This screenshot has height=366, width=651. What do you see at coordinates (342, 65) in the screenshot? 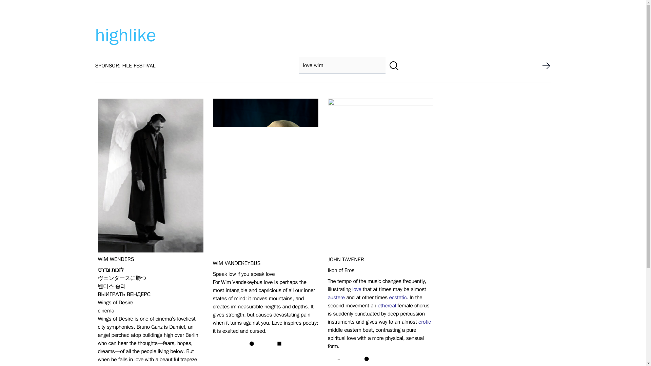
I see `love wim` at bounding box center [342, 65].